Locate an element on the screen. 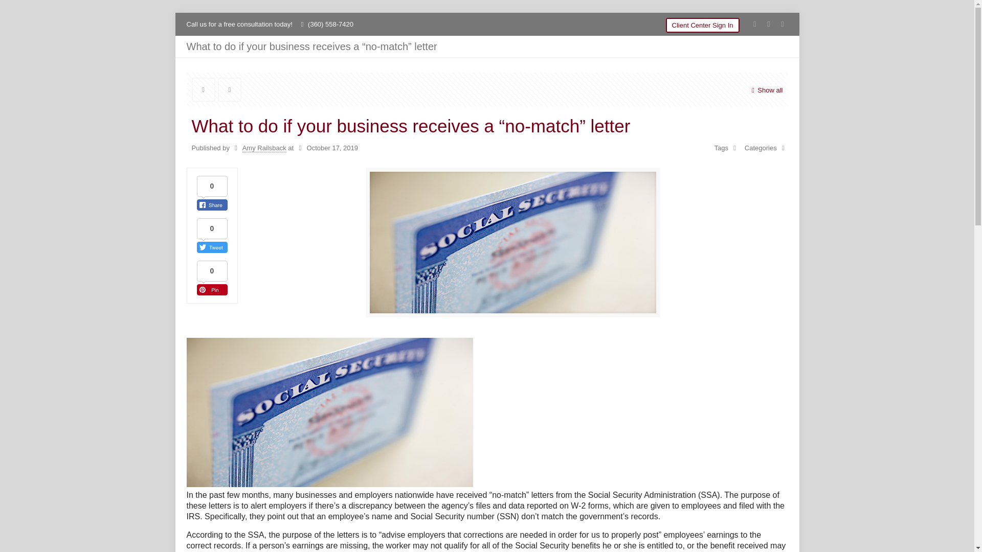 This screenshot has width=982, height=552. Facebook is located at coordinates (755, 24).